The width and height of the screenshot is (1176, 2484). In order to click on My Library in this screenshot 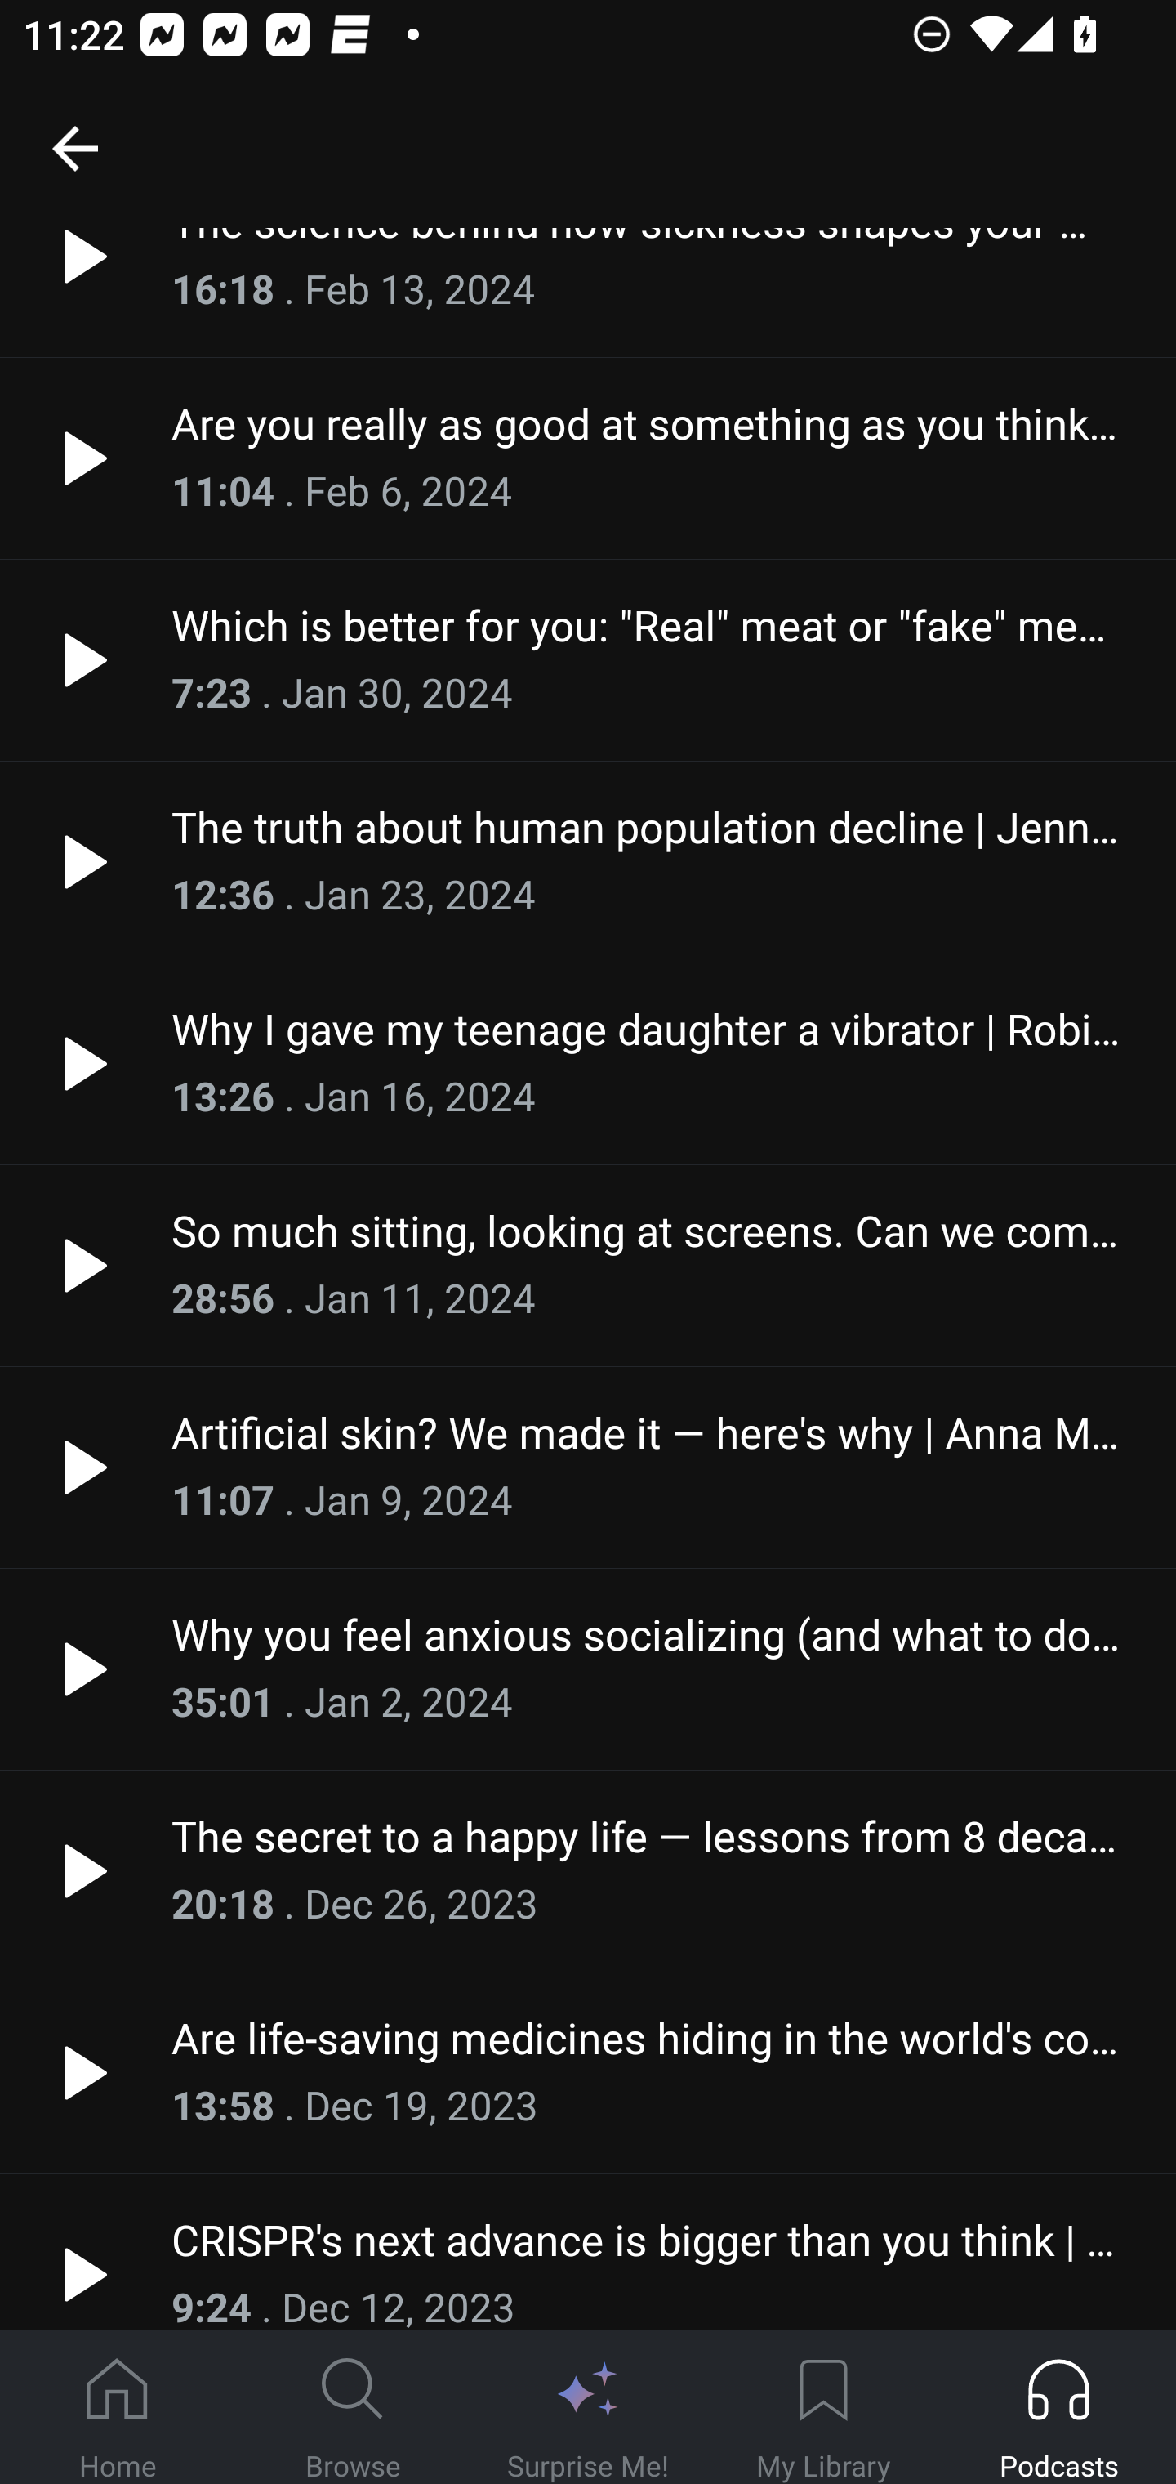, I will do `click(823, 2408)`.